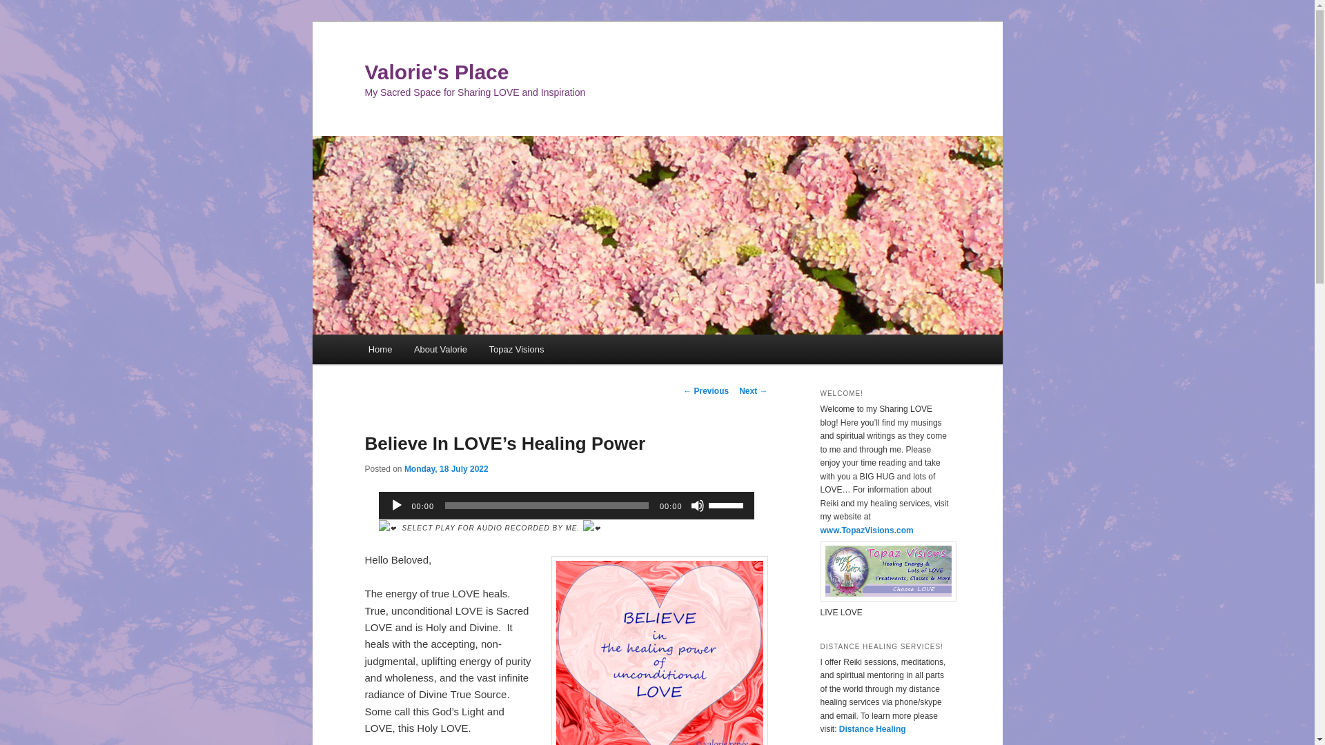 The image size is (1325, 745). I want to click on Skip to primary content, so click(430, 351).